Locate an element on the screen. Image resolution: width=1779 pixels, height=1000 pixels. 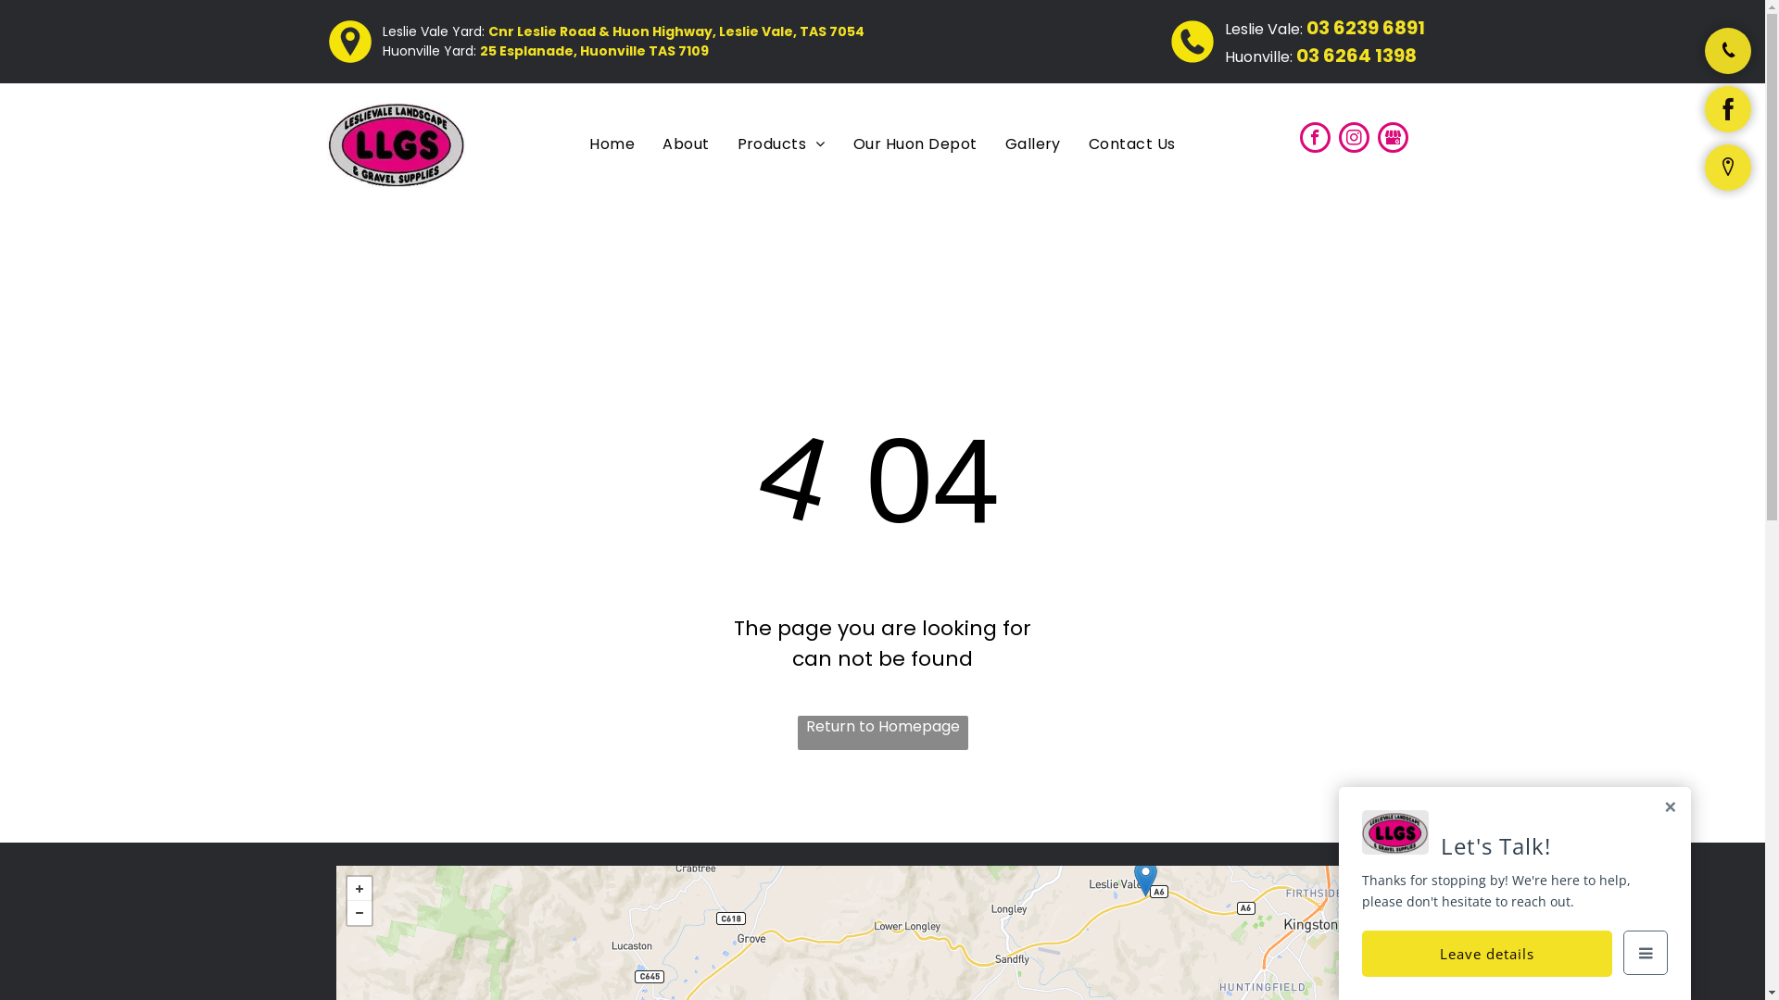
Return to Homepage is located at coordinates (882, 733).